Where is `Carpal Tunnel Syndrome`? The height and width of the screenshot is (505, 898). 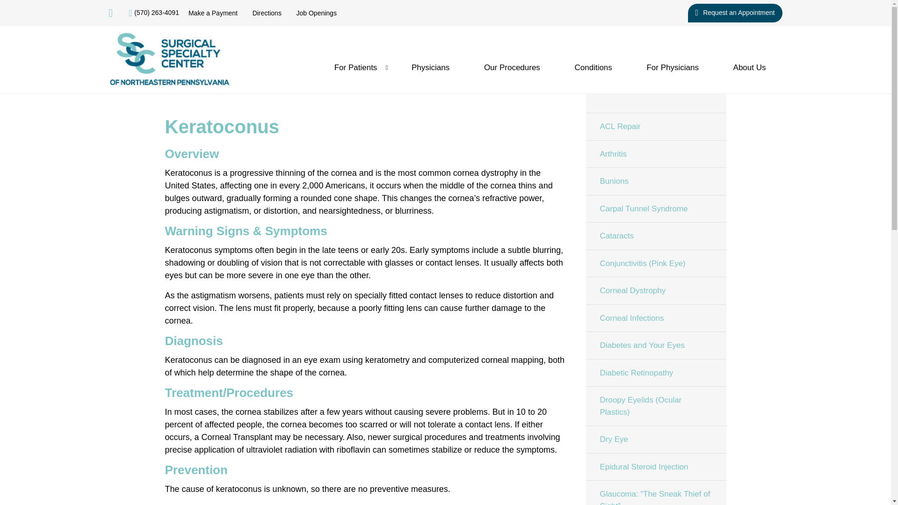
Carpal Tunnel Syndrome is located at coordinates (655, 208).